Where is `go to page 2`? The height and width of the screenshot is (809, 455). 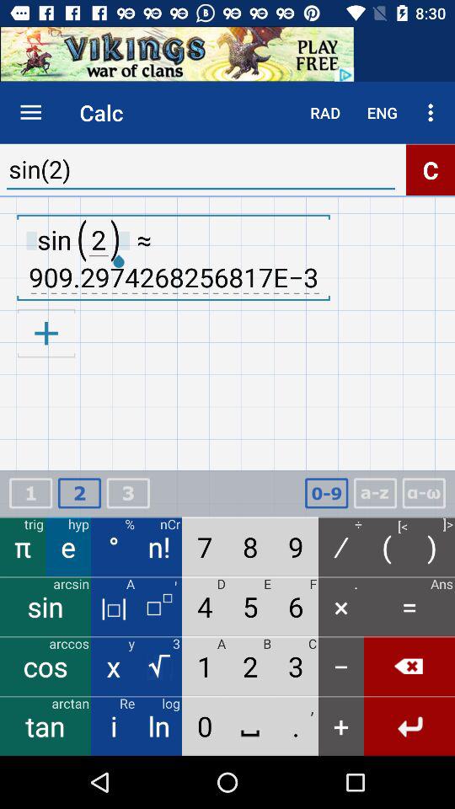
go to page 2 is located at coordinates (79, 494).